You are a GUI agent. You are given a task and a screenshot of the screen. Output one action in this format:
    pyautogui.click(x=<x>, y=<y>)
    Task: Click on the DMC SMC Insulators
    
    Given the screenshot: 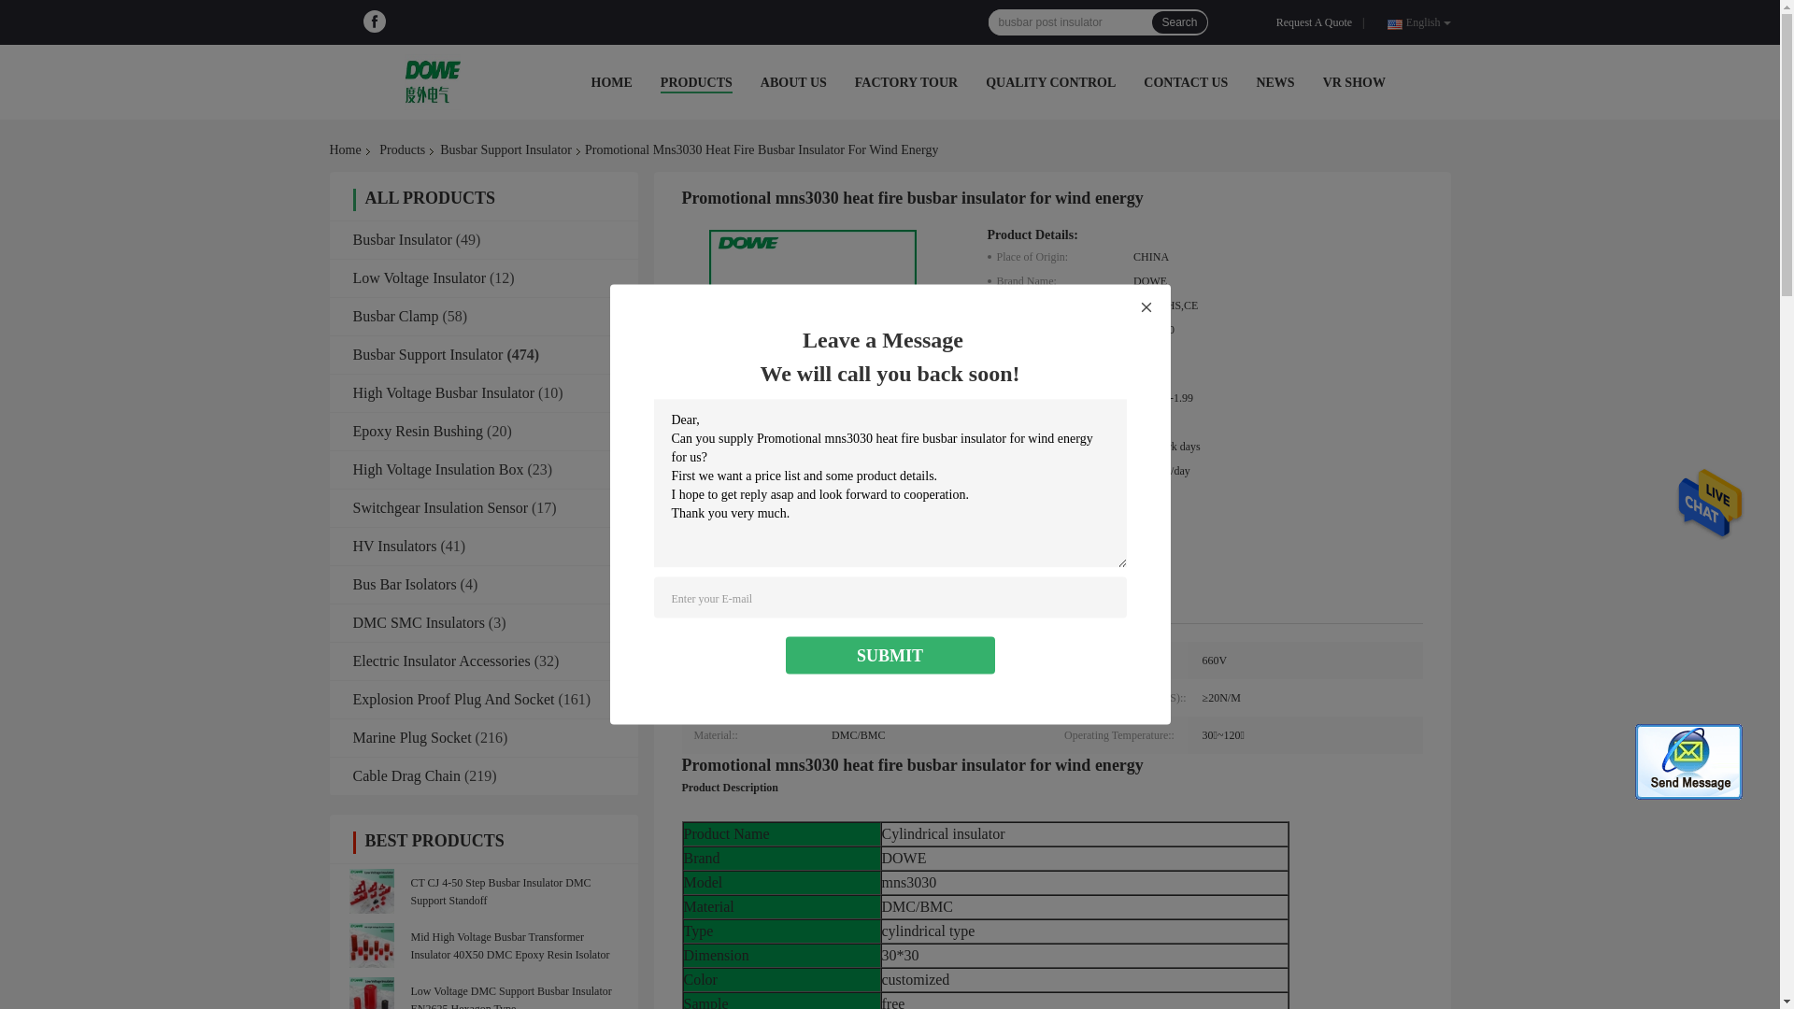 What is the action you would take?
    pyautogui.click(x=419, y=622)
    